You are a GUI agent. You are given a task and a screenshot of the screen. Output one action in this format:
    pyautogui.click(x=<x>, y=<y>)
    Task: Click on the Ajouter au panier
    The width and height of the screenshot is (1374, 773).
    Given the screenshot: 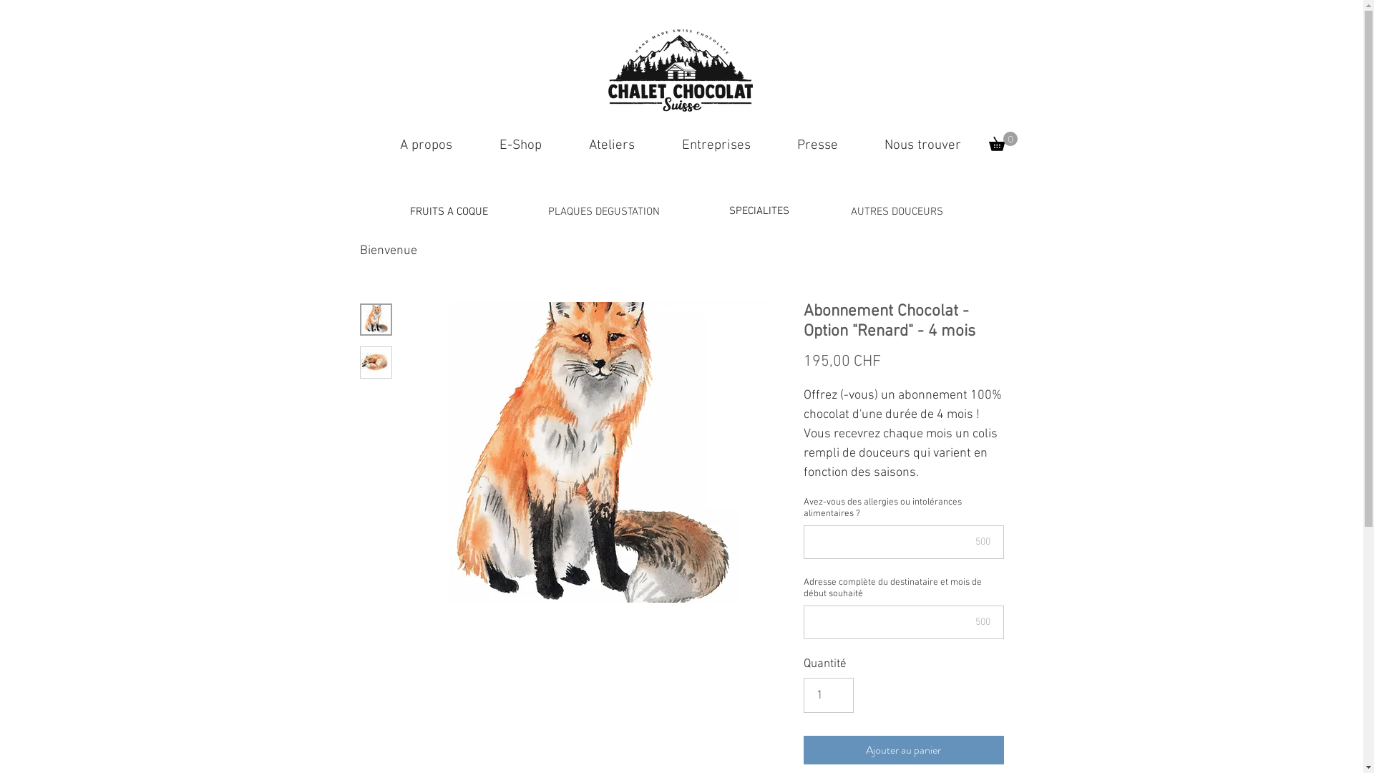 What is the action you would take?
    pyautogui.click(x=903, y=750)
    